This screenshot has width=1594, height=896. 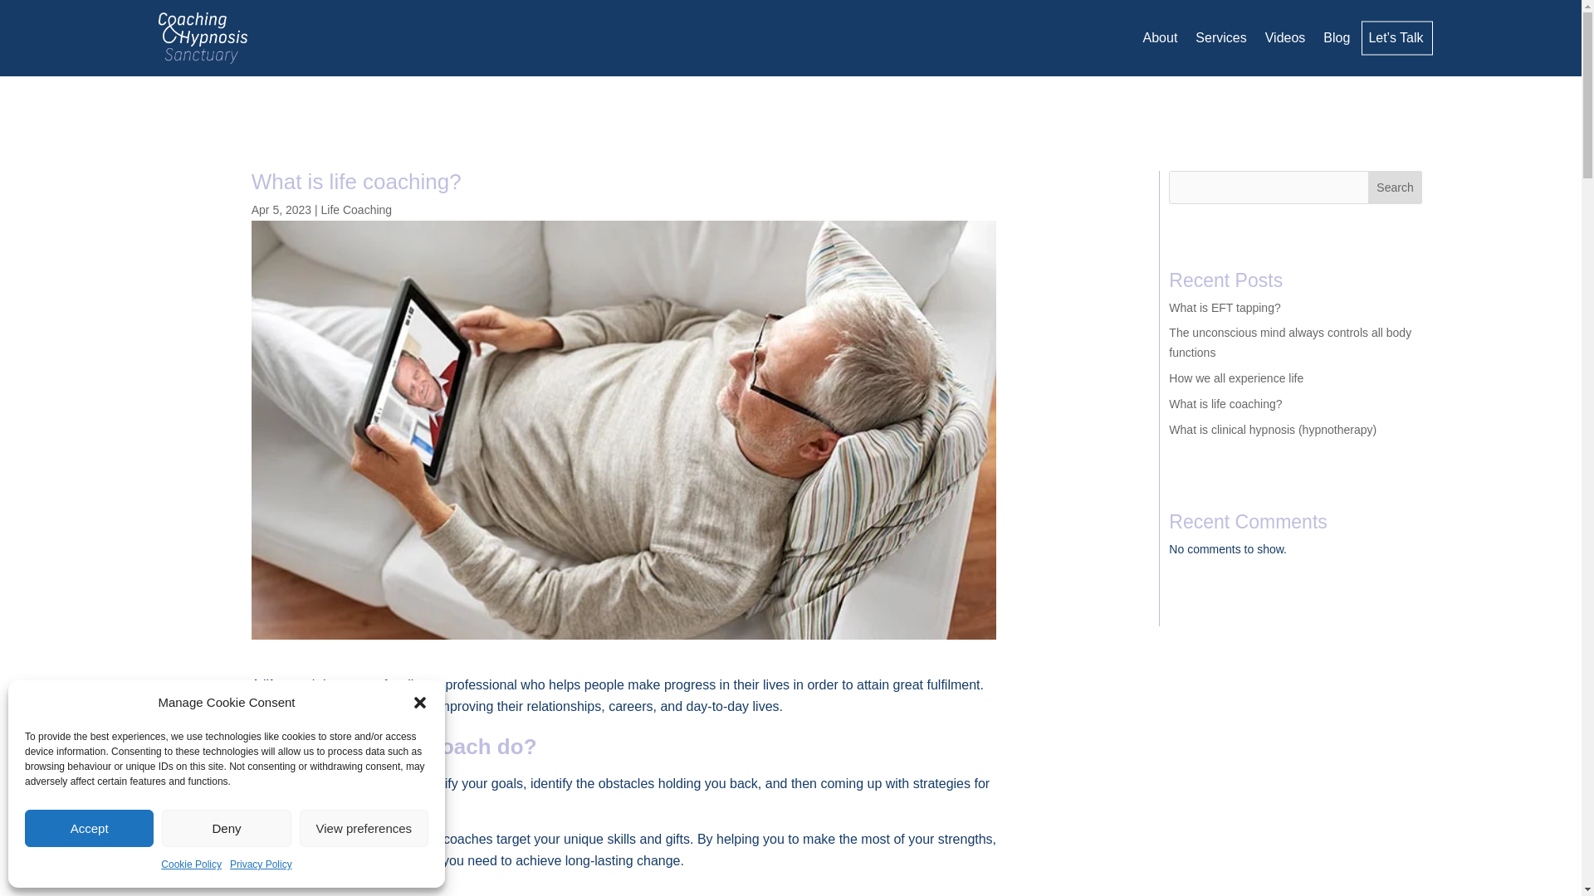 I want to click on How we all experience life, so click(x=1235, y=378).